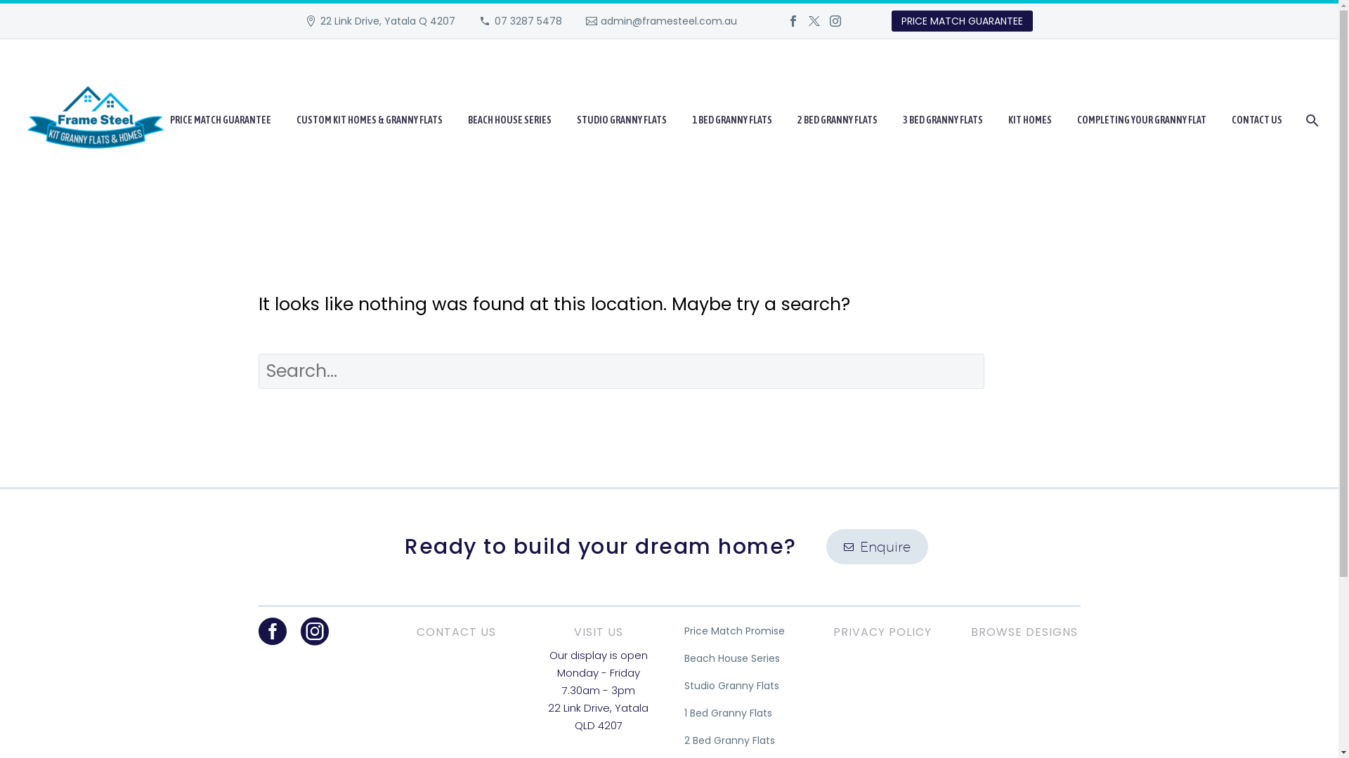 This screenshot has height=758, width=1349. What do you see at coordinates (510, 119) in the screenshot?
I see `BEACH HOUSE SERIES` at bounding box center [510, 119].